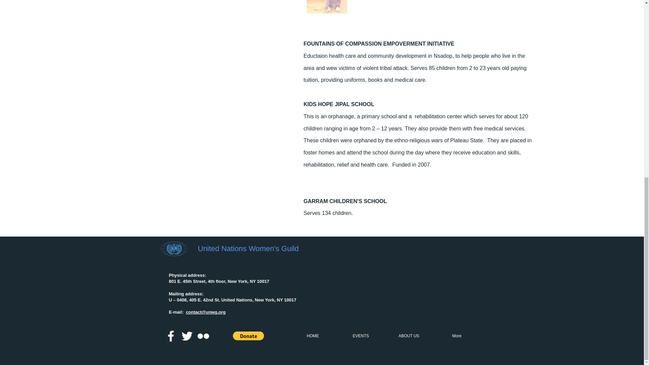 The width and height of the screenshot is (649, 365). I want to click on United Nations Women's Guild, so click(248, 248).